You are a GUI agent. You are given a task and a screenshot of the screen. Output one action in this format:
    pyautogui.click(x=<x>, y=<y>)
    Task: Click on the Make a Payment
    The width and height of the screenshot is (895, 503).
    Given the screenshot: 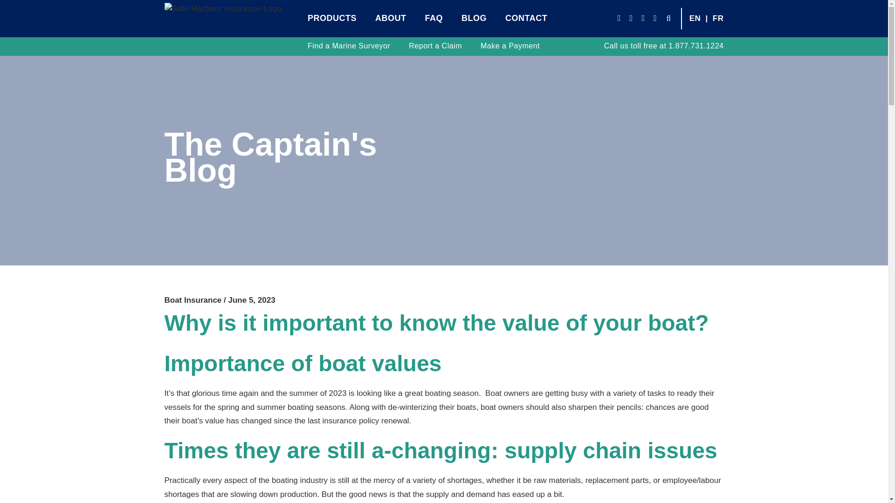 What is the action you would take?
    pyautogui.click(x=510, y=46)
    